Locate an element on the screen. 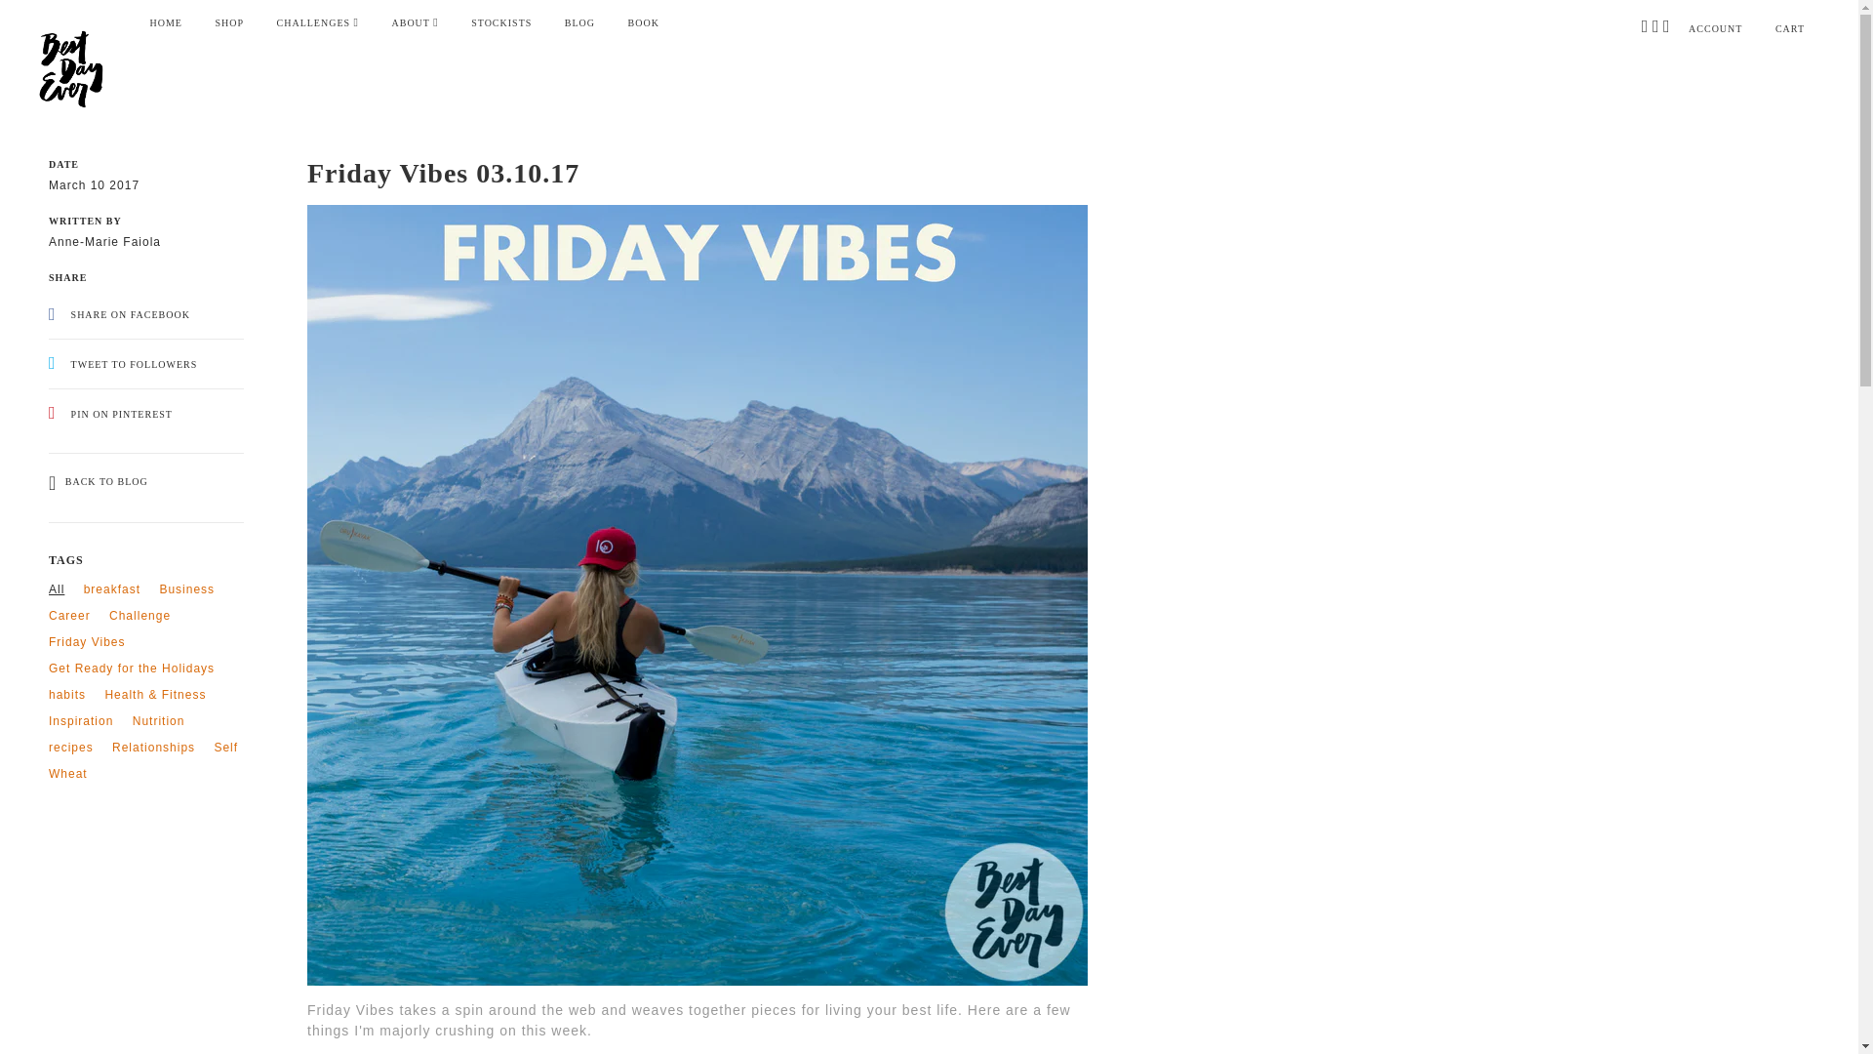 This screenshot has height=1054, width=1873. SHOP is located at coordinates (228, 23).